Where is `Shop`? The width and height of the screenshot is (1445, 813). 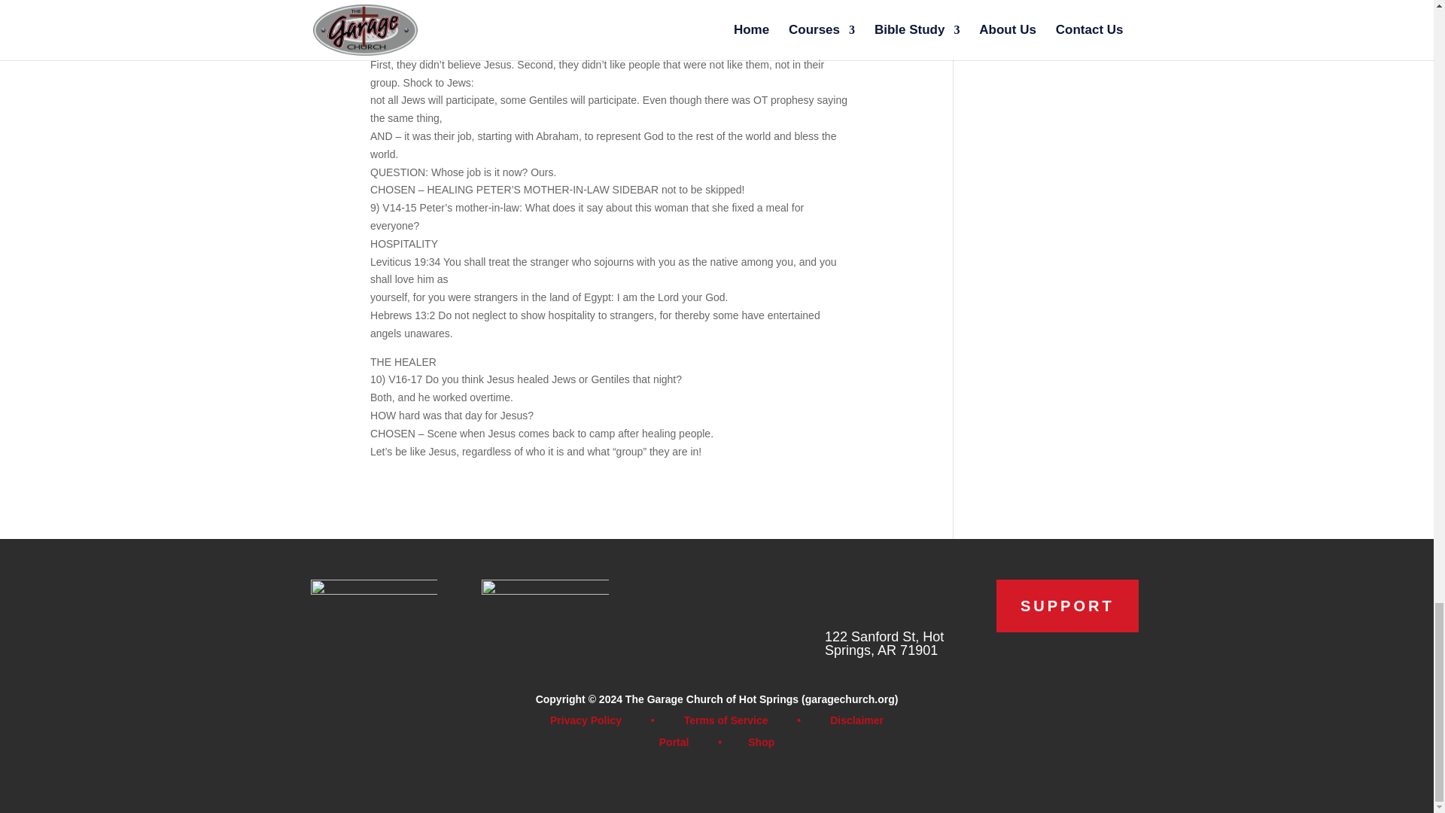 Shop is located at coordinates (762, 742).